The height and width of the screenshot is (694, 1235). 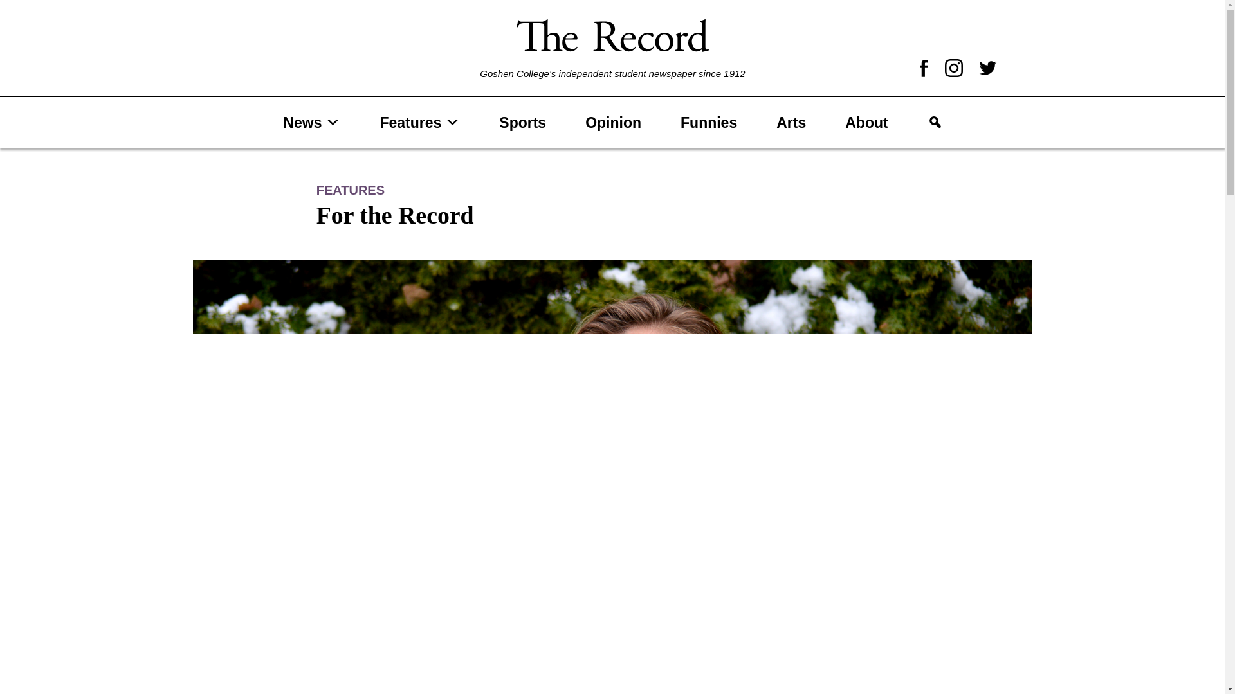 I want to click on Arts, so click(x=791, y=122).